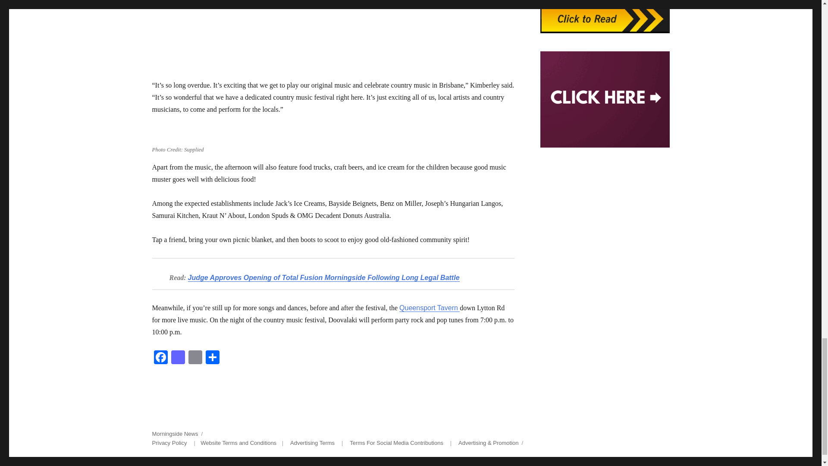  I want to click on Website Terms and Conditions, so click(238, 443).